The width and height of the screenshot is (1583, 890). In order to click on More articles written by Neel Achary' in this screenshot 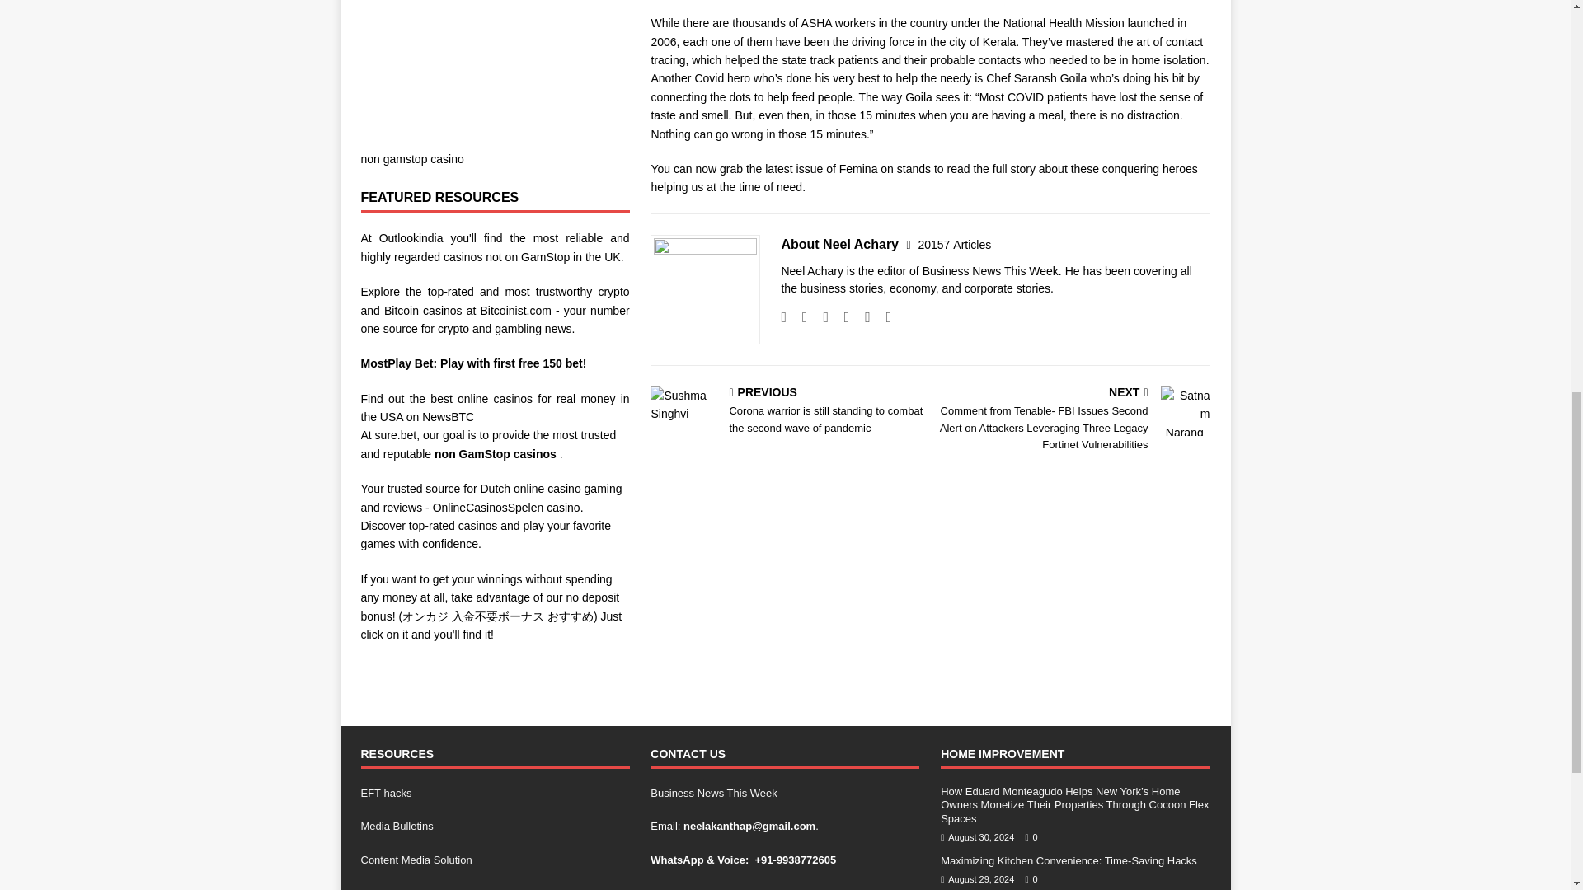, I will do `click(954, 244)`.